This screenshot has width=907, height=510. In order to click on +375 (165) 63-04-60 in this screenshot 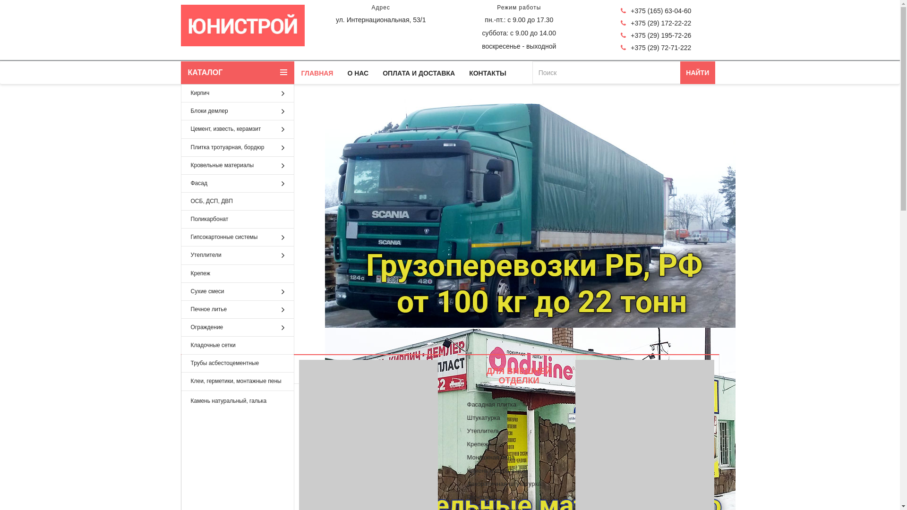, I will do `click(656, 11)`.